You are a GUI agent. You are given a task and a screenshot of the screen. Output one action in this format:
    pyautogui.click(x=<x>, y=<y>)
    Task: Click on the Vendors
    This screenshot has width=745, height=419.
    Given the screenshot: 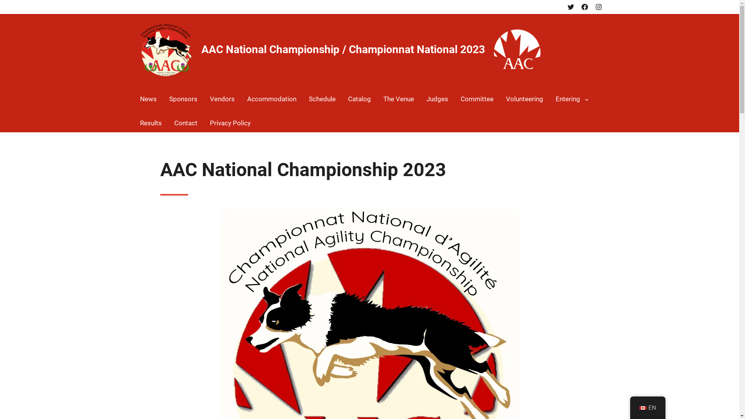 What is the action you would take?
    pyautogui.click(x=222, y=99)
    